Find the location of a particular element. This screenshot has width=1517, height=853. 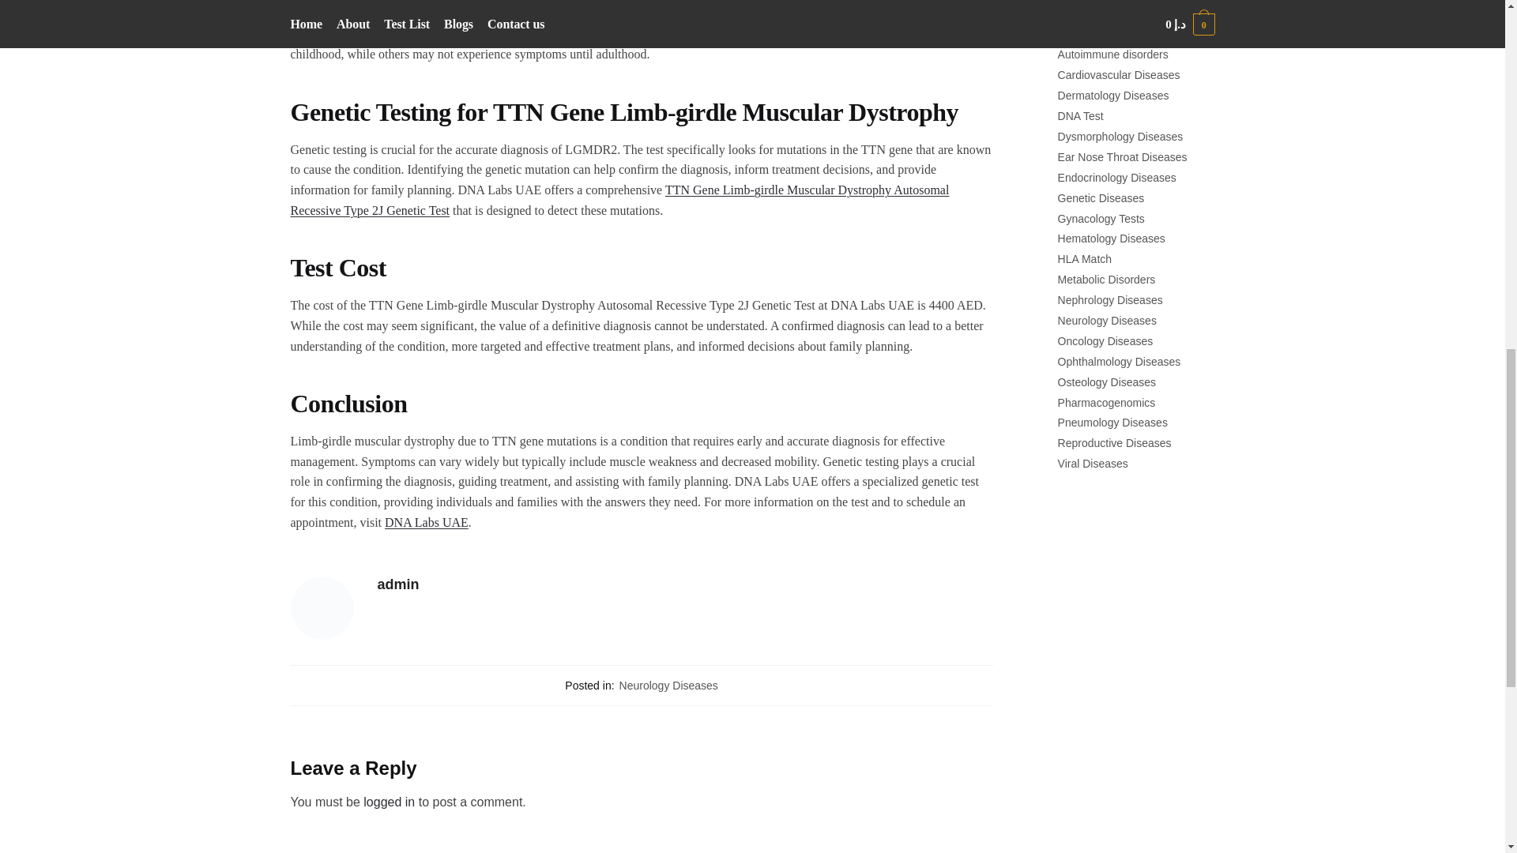

Dysmorphology Diseases is located at coordinates (1120, 137).